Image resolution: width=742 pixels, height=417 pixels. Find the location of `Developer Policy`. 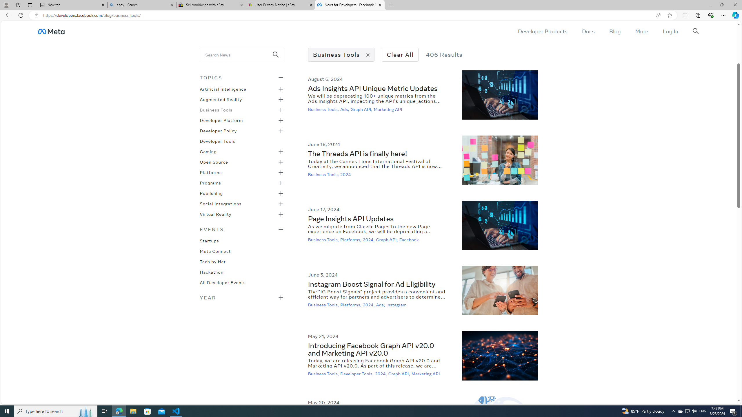

Developer Policy is located at coordinates (219, 130).